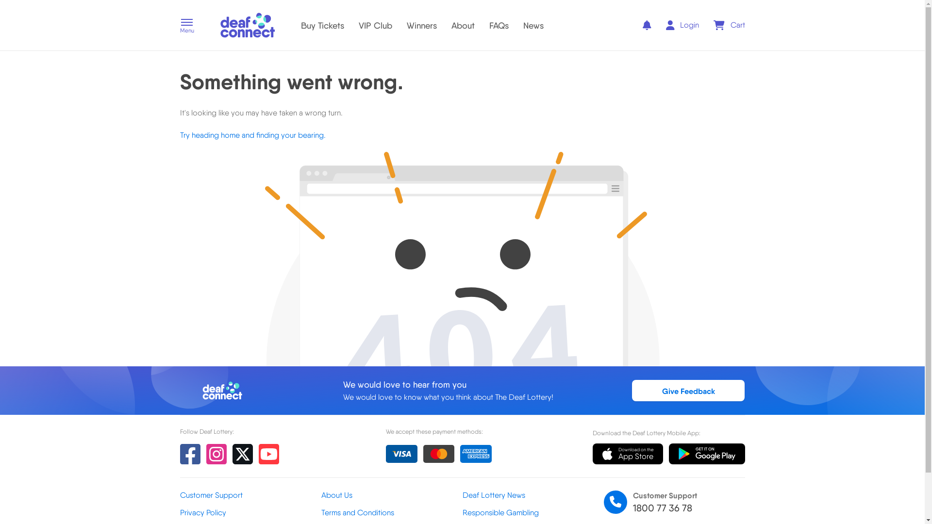  I want to click on Customer Support, so click(250, 495).